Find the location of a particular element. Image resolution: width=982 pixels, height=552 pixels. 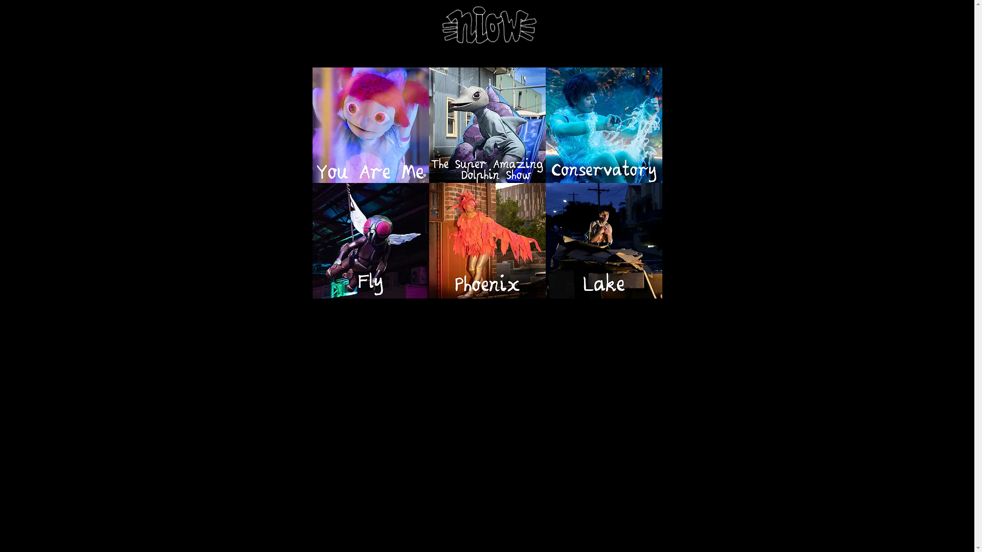

niow home is located at coordinates (487, 27).